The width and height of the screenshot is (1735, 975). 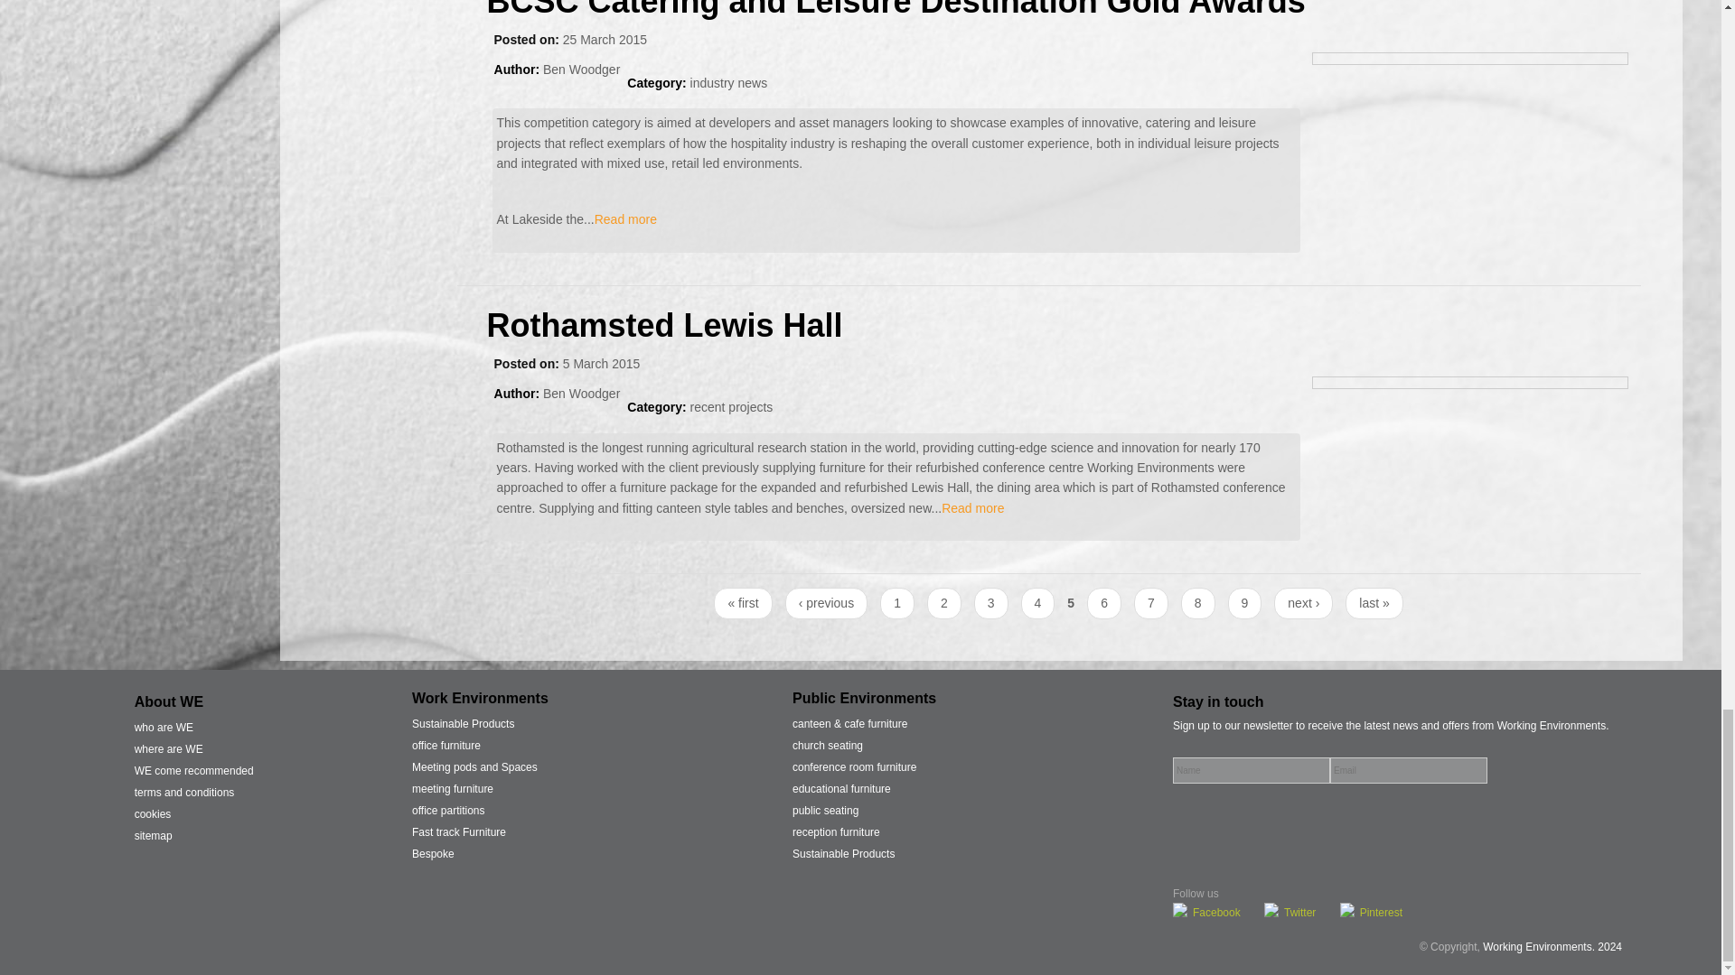 I want to click on Go to page 2, so click(x=943, y=603).